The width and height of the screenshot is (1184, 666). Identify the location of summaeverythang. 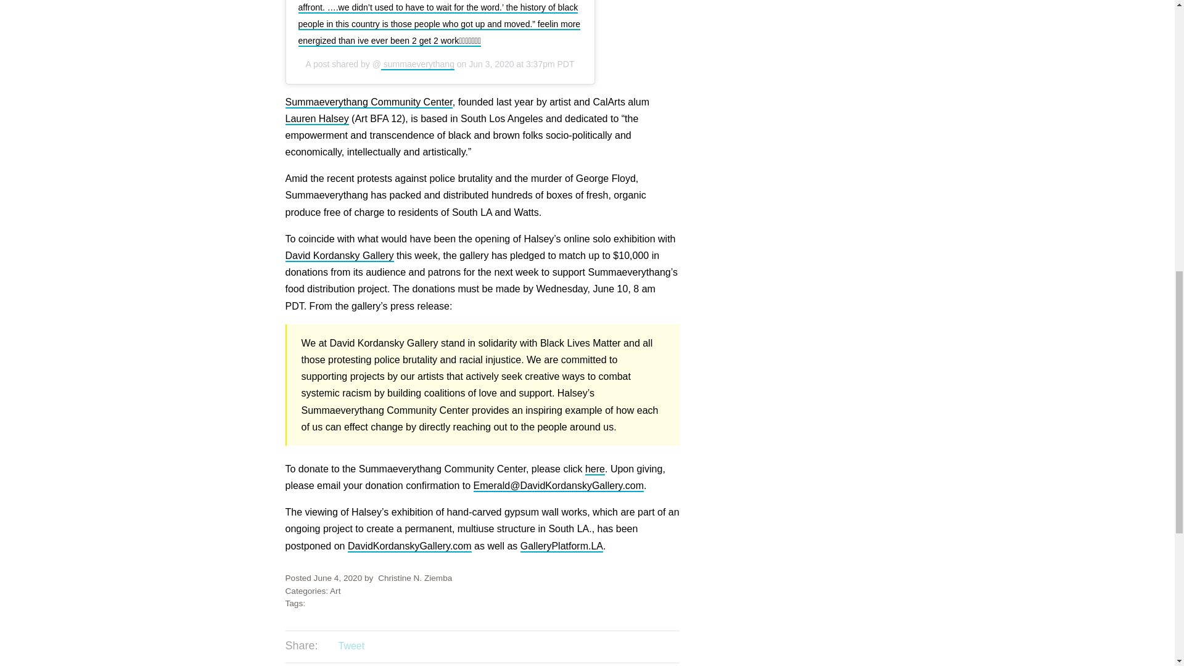
(418, 65).